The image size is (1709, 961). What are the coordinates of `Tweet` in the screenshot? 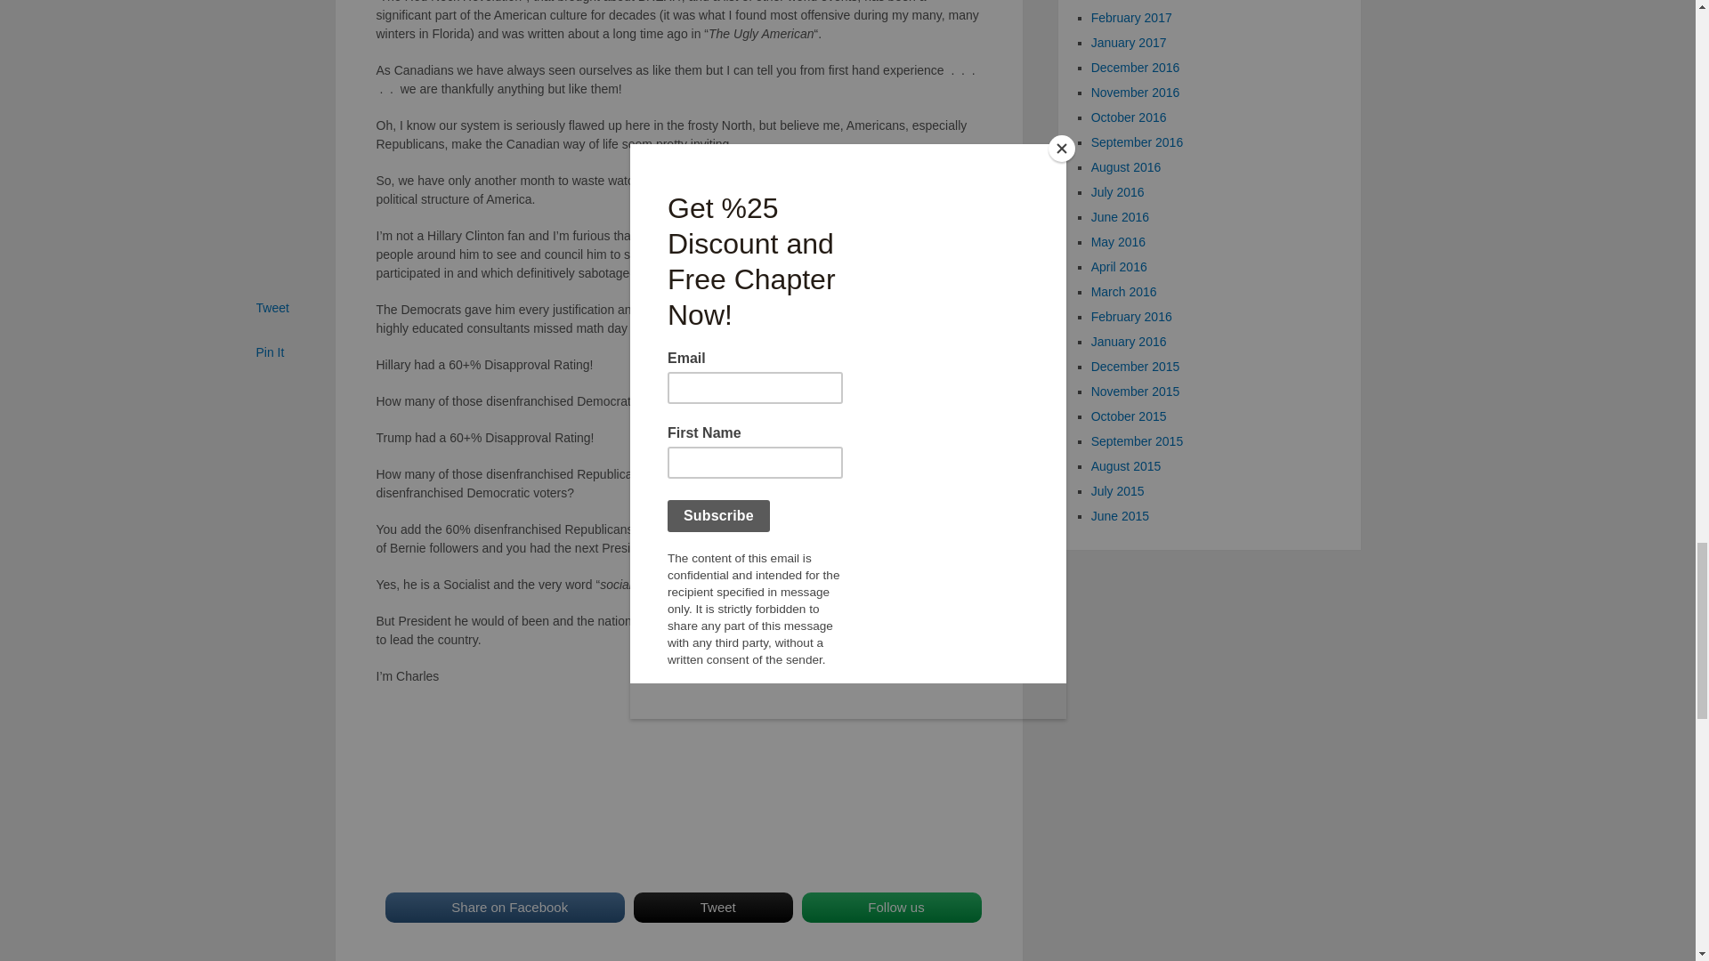 It's located at (713, 908).